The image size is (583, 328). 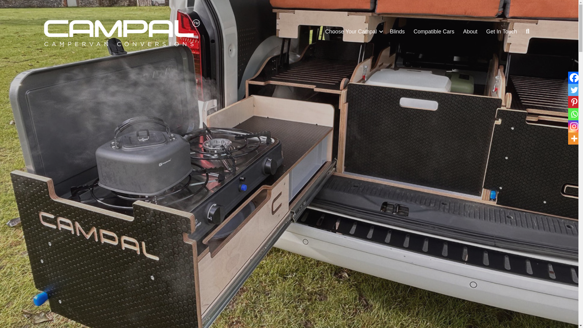 I want to click on Compatible Cars, so click(x=434, y=32).